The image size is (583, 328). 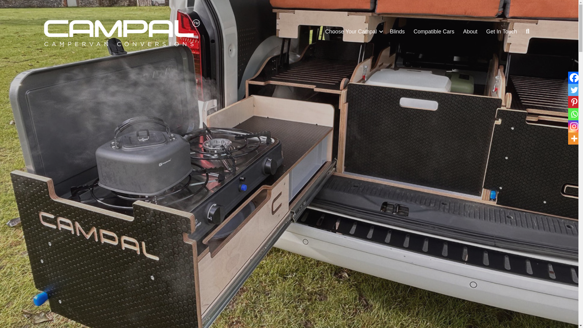 I want to click on Compatible Cars, so click(x=434, y=32).